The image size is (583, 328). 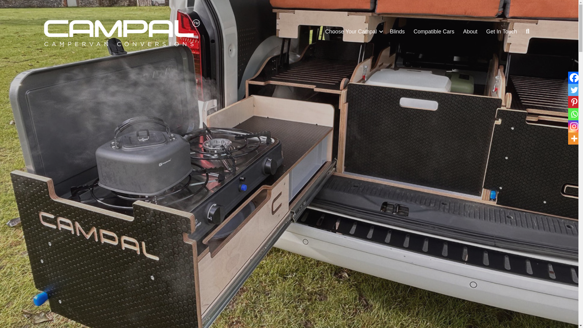 I want to click on Compatible Cars, so click(x=434, y=32).